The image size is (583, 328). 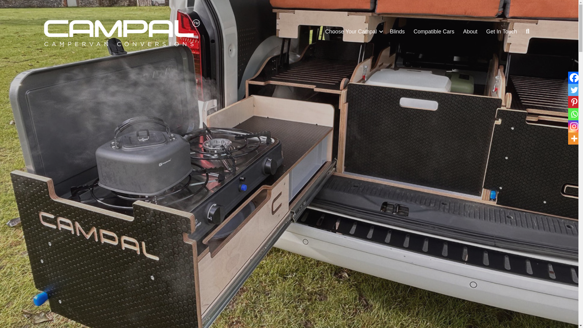 I want to click on Compatible Cars, so click(x=434, y=32).